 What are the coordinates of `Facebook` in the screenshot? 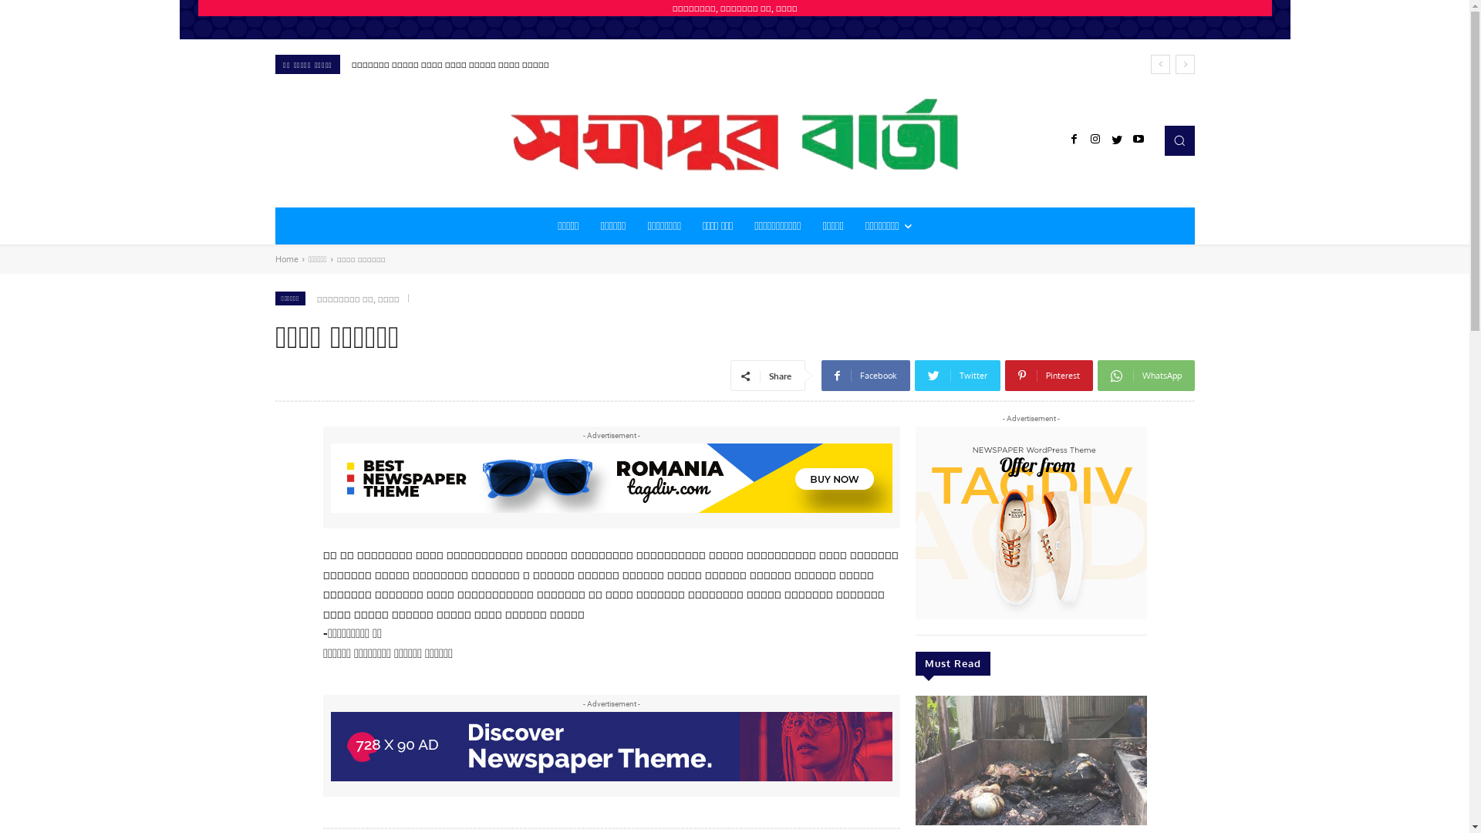 It's located at (1074, 140).